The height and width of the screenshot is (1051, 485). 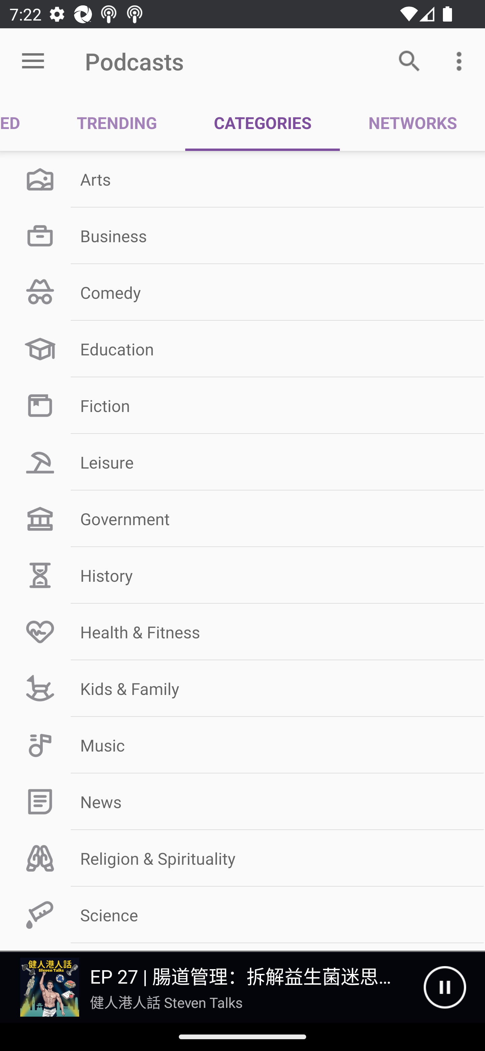 What do you see at coordinates (410, 61) in the screenshot?
I see `Search` at bounding box center [410, 61].